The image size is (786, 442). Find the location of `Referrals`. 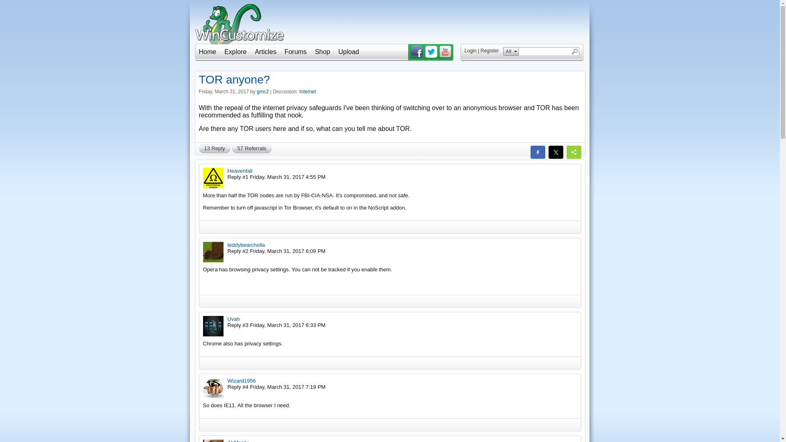

Referrals is located at coordinates (252, 148).